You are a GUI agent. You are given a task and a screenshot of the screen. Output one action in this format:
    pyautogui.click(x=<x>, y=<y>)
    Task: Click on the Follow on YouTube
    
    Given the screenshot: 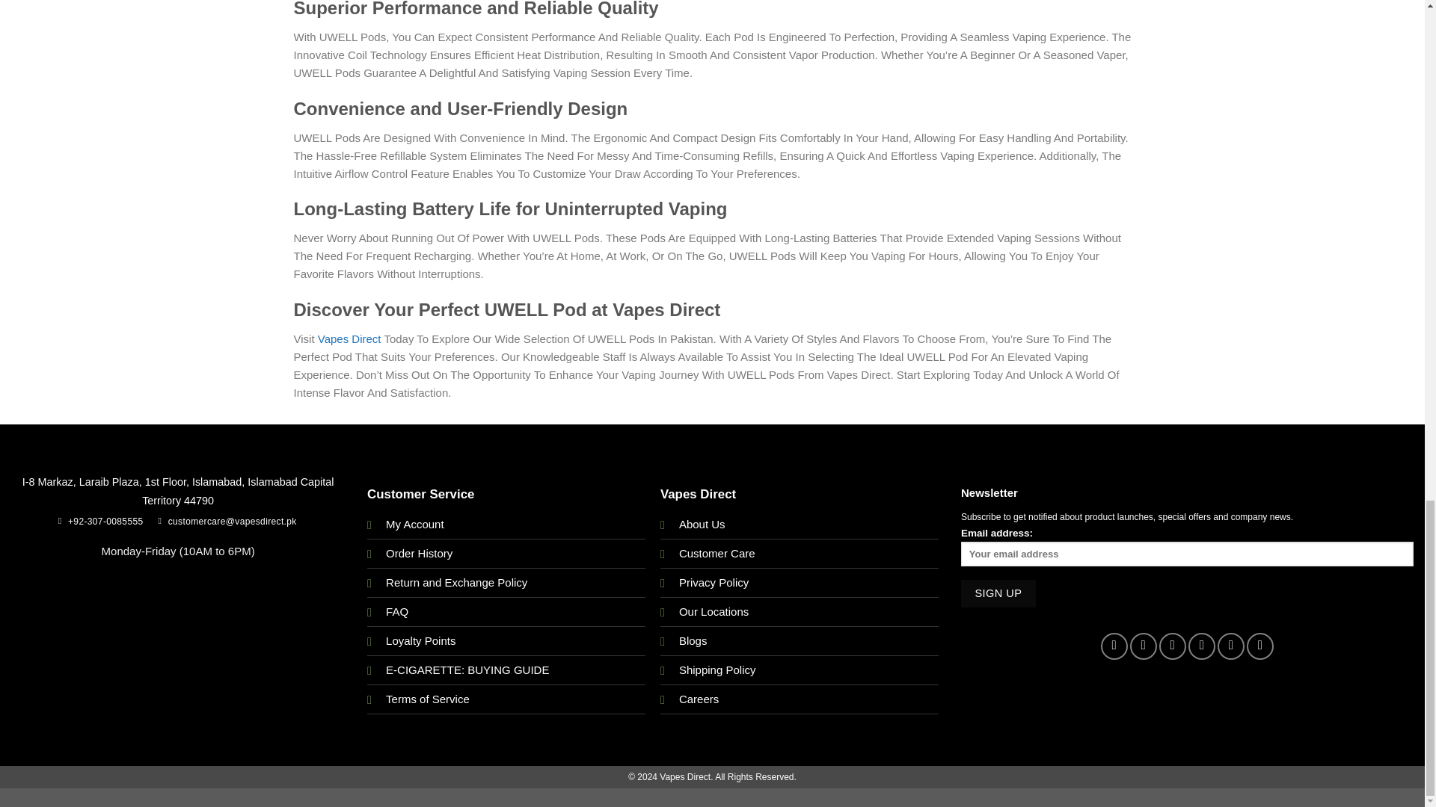 What is the action you would take?
    pyautogui.click(x=1259, y=646)
    